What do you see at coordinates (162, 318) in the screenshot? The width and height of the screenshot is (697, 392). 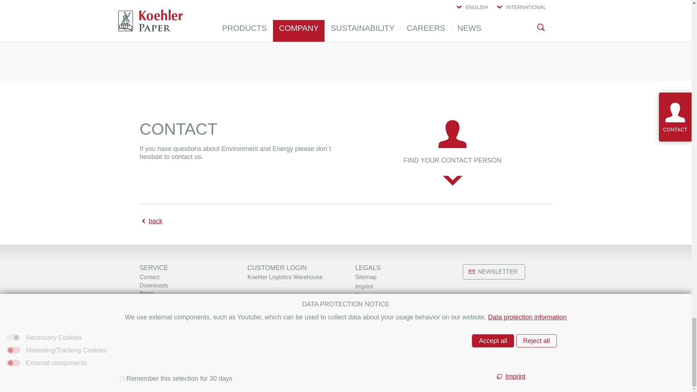 I see `Information portal` at bounding box center [162, 318].